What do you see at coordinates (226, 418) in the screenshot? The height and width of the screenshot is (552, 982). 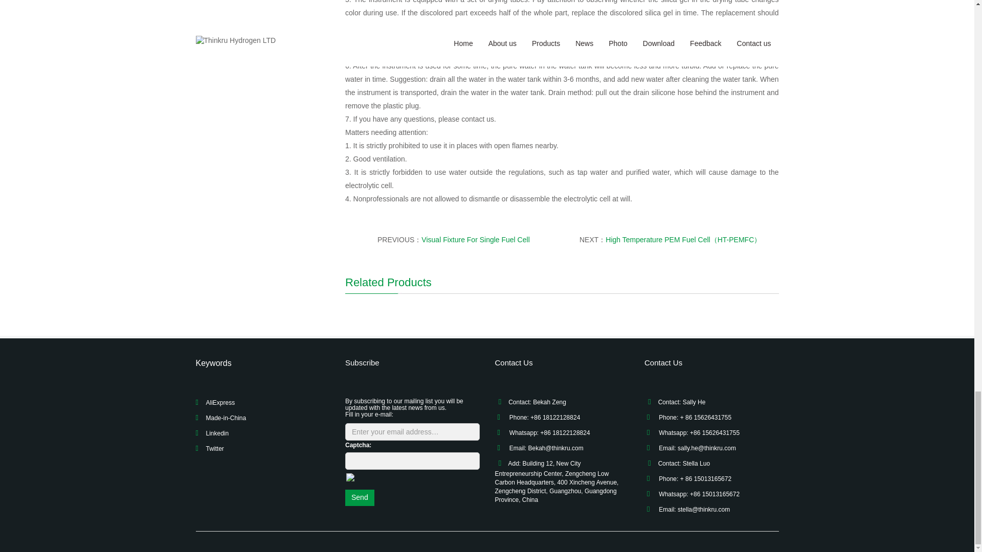 I see `Made-in-China` at bounding box center [226, 418].